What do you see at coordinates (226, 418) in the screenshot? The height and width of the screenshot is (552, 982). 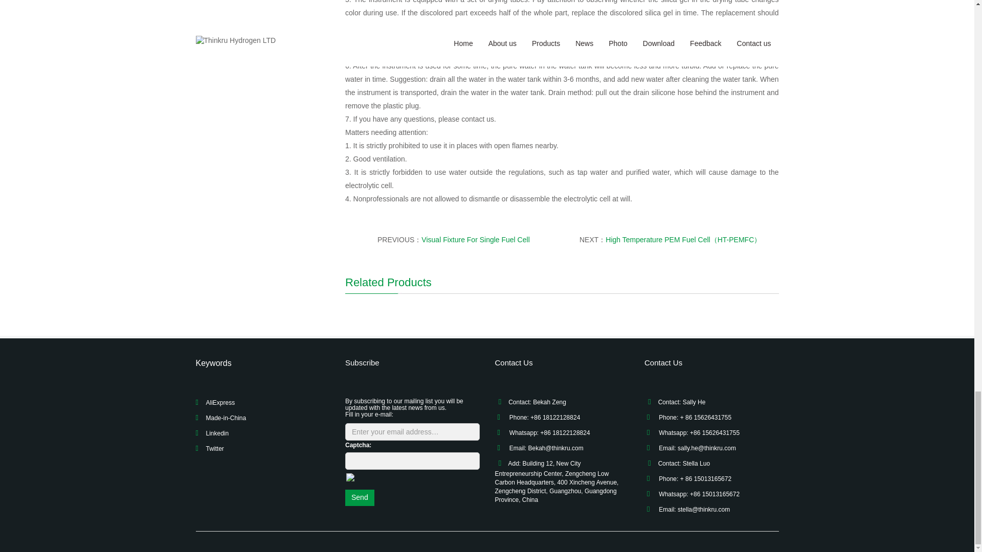 I see `Made-in-China` at bounding box center [226, 418].